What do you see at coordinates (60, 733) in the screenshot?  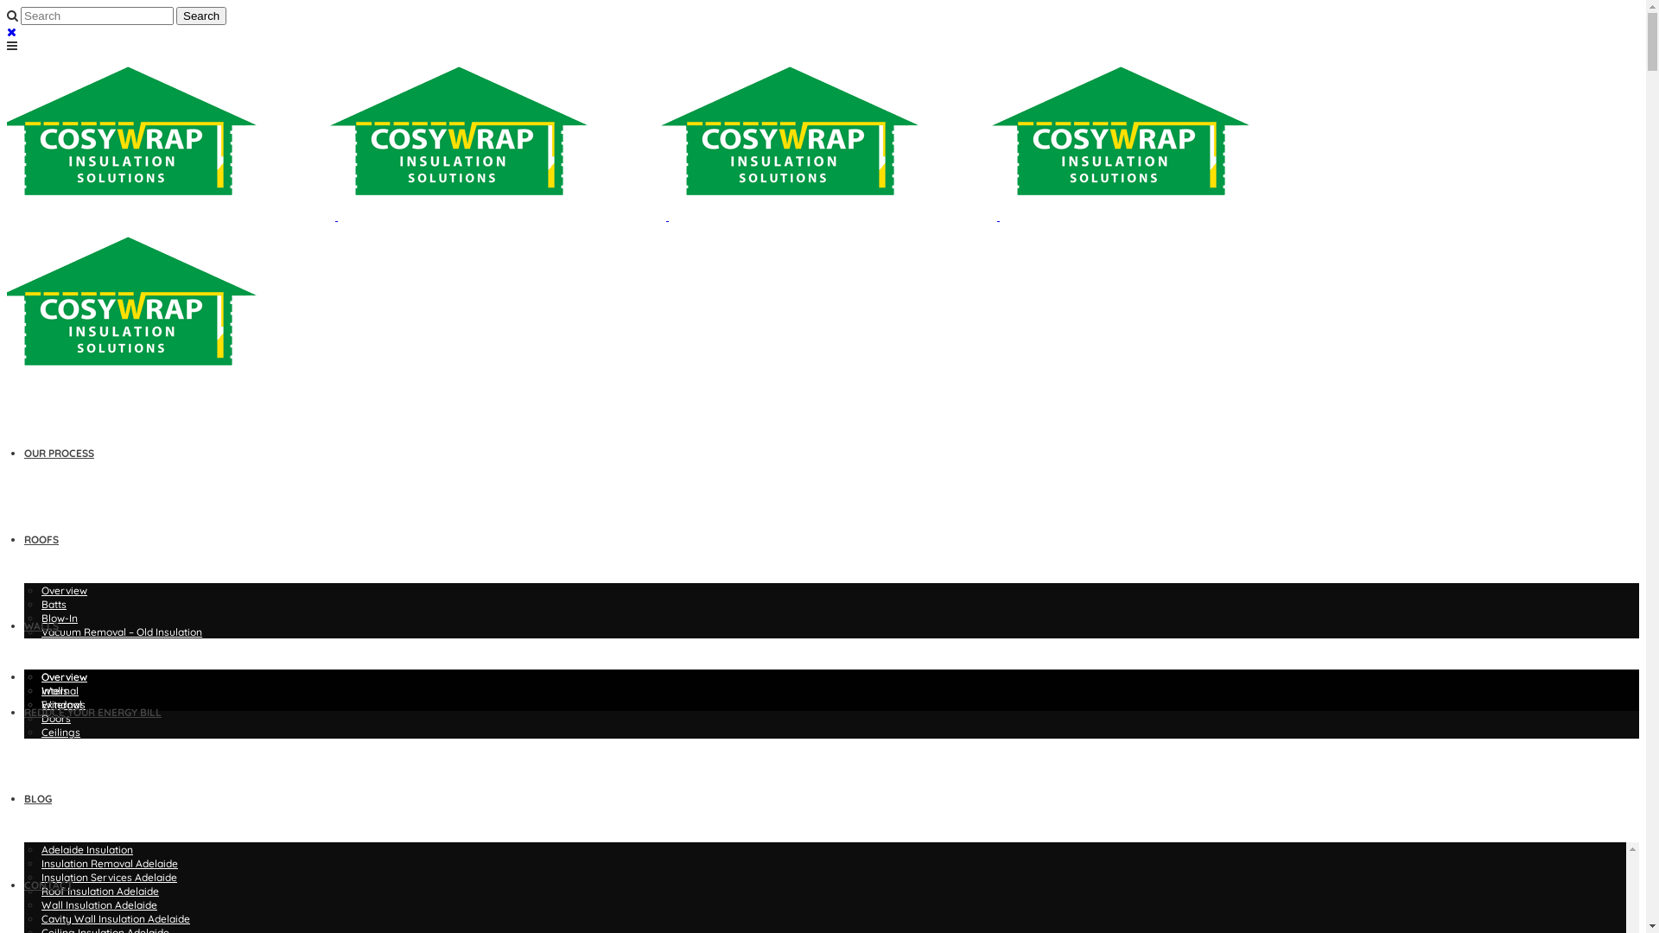 I see `Ceilings` at bounding box center [60, 733].